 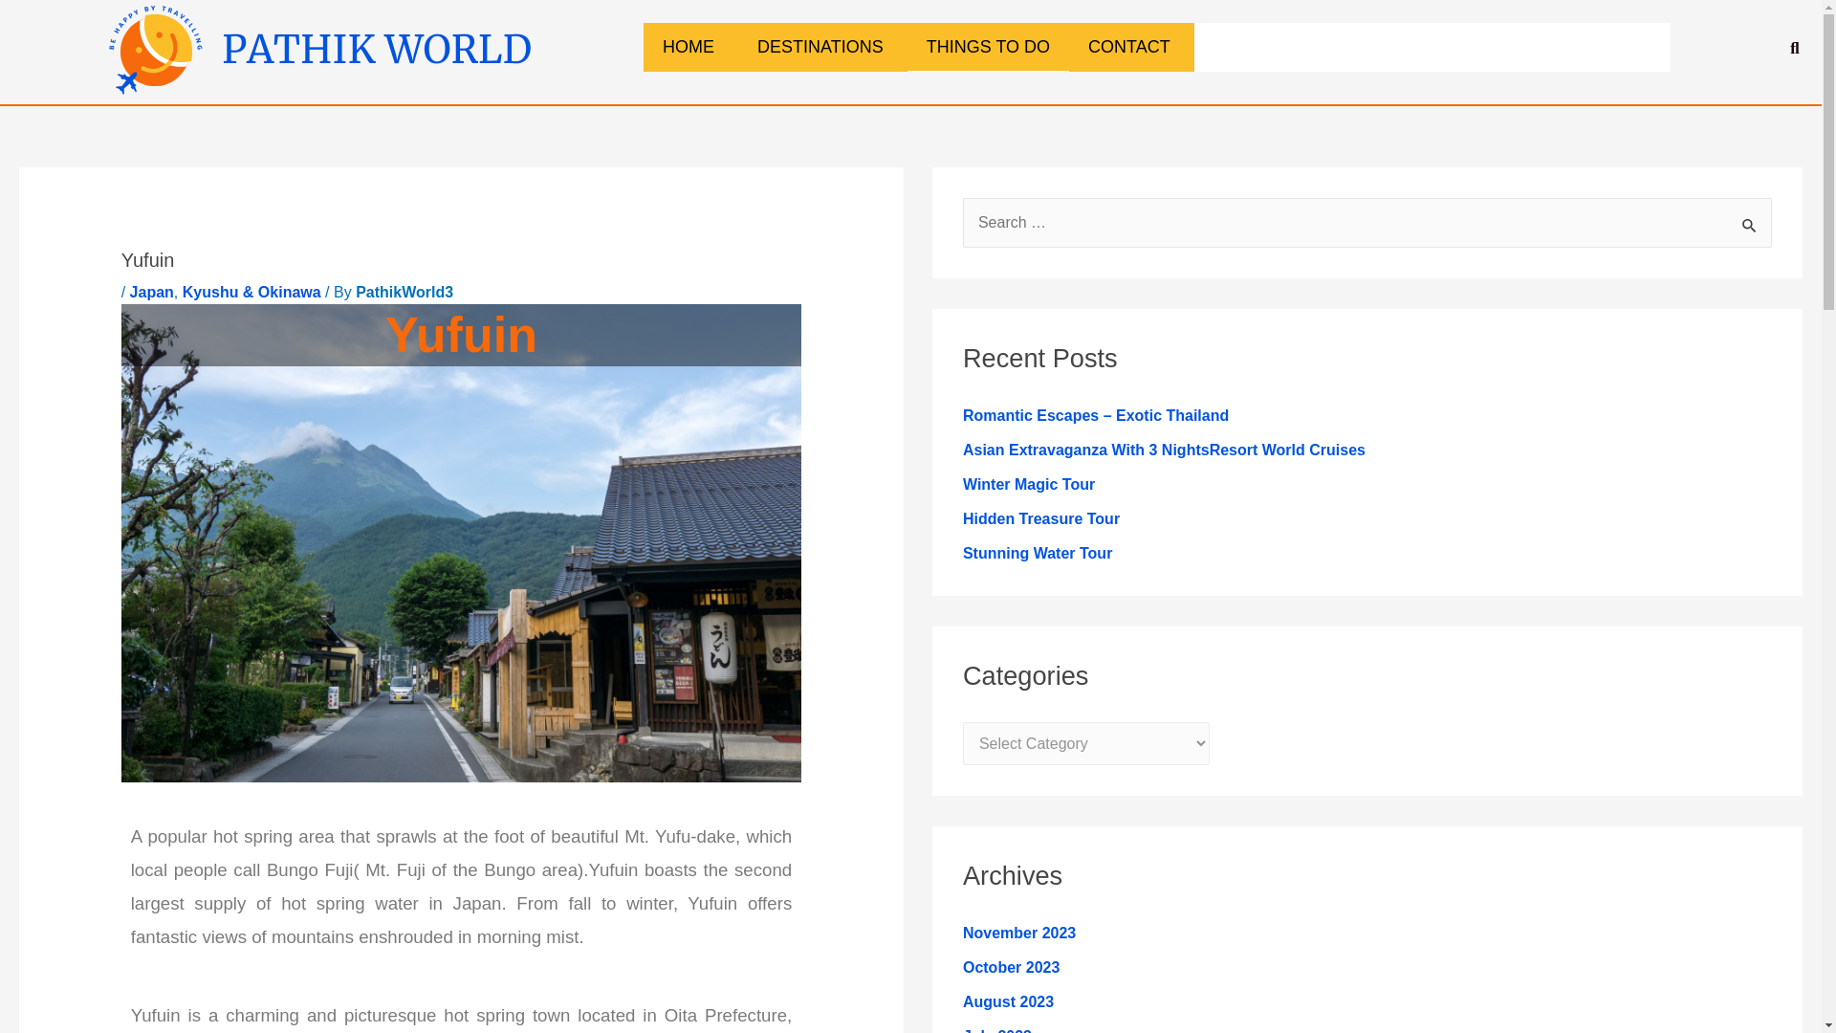 I want to click on HOME, so click(x=690, y=46).